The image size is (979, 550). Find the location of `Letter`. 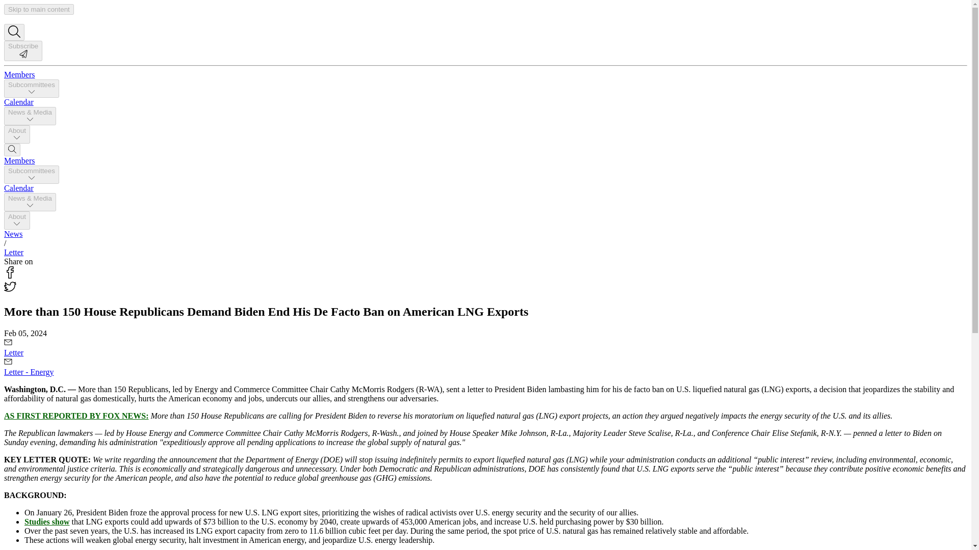

Letter is located at coordinates (13, 253).